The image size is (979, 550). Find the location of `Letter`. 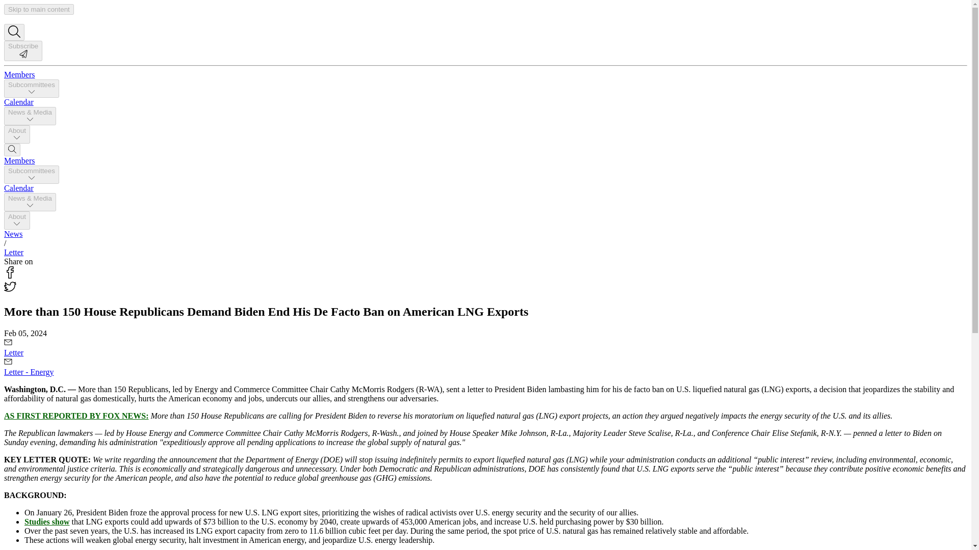

Letter is located at coordinates (13, 253).